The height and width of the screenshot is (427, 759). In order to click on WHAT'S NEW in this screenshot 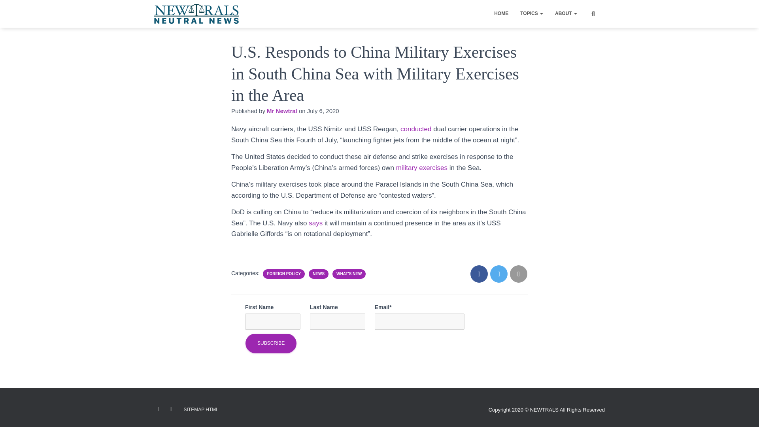, I will do `click(349, 274)`.